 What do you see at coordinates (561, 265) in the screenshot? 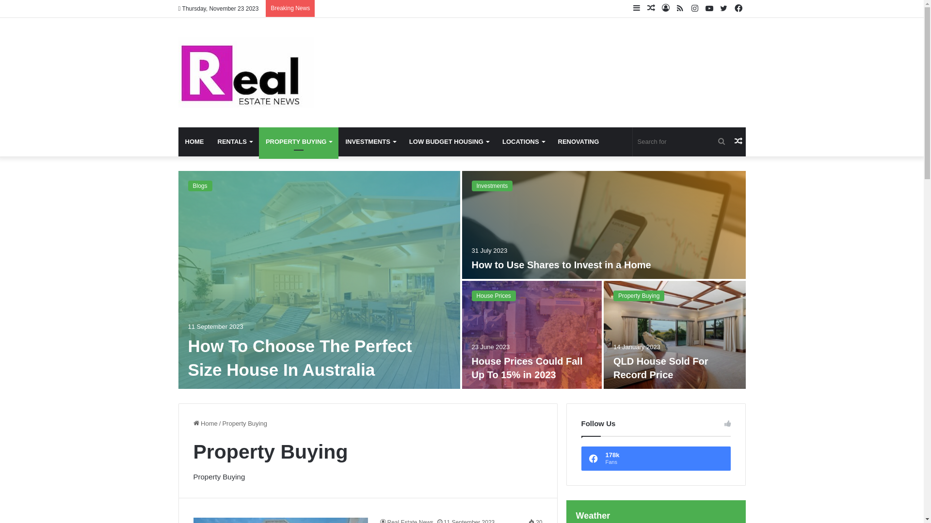
I see `How to Use Shares to Invest in a Home` at bounding box center [561, 265].